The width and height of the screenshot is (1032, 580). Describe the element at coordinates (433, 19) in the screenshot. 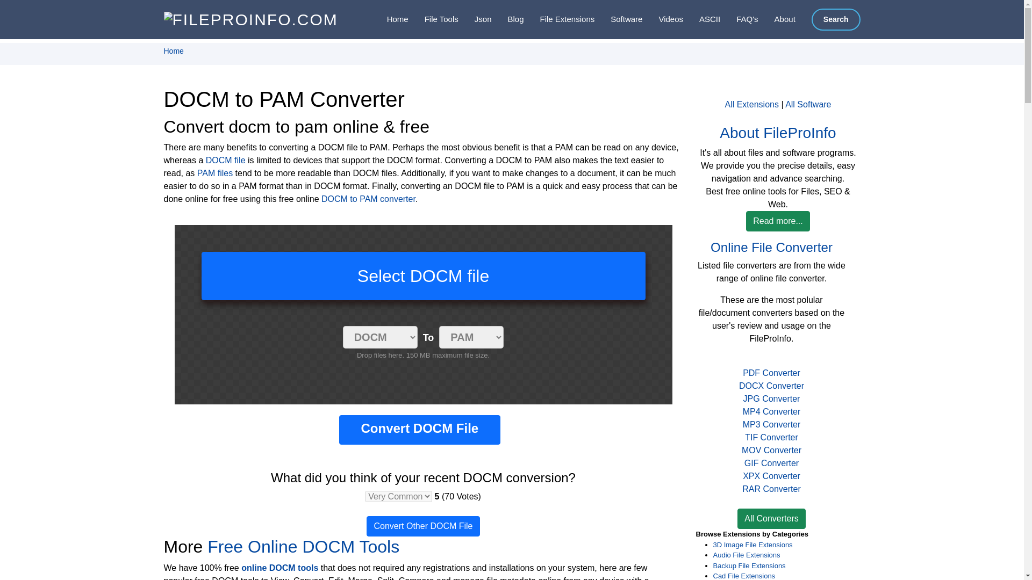

I see `File Tools` at that location.